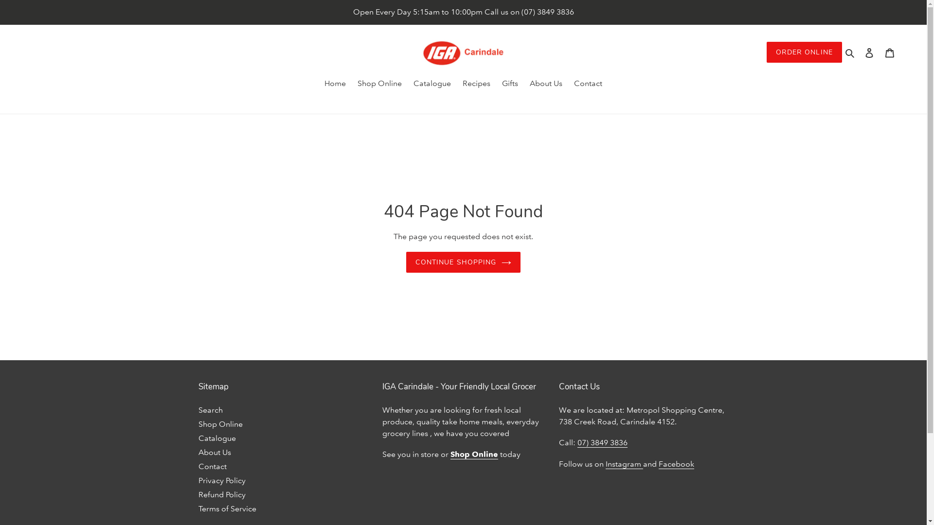  What do you see at coordinates (213, 466) in the screenshot?
I see `Contact` at bounding box center [213, 466].